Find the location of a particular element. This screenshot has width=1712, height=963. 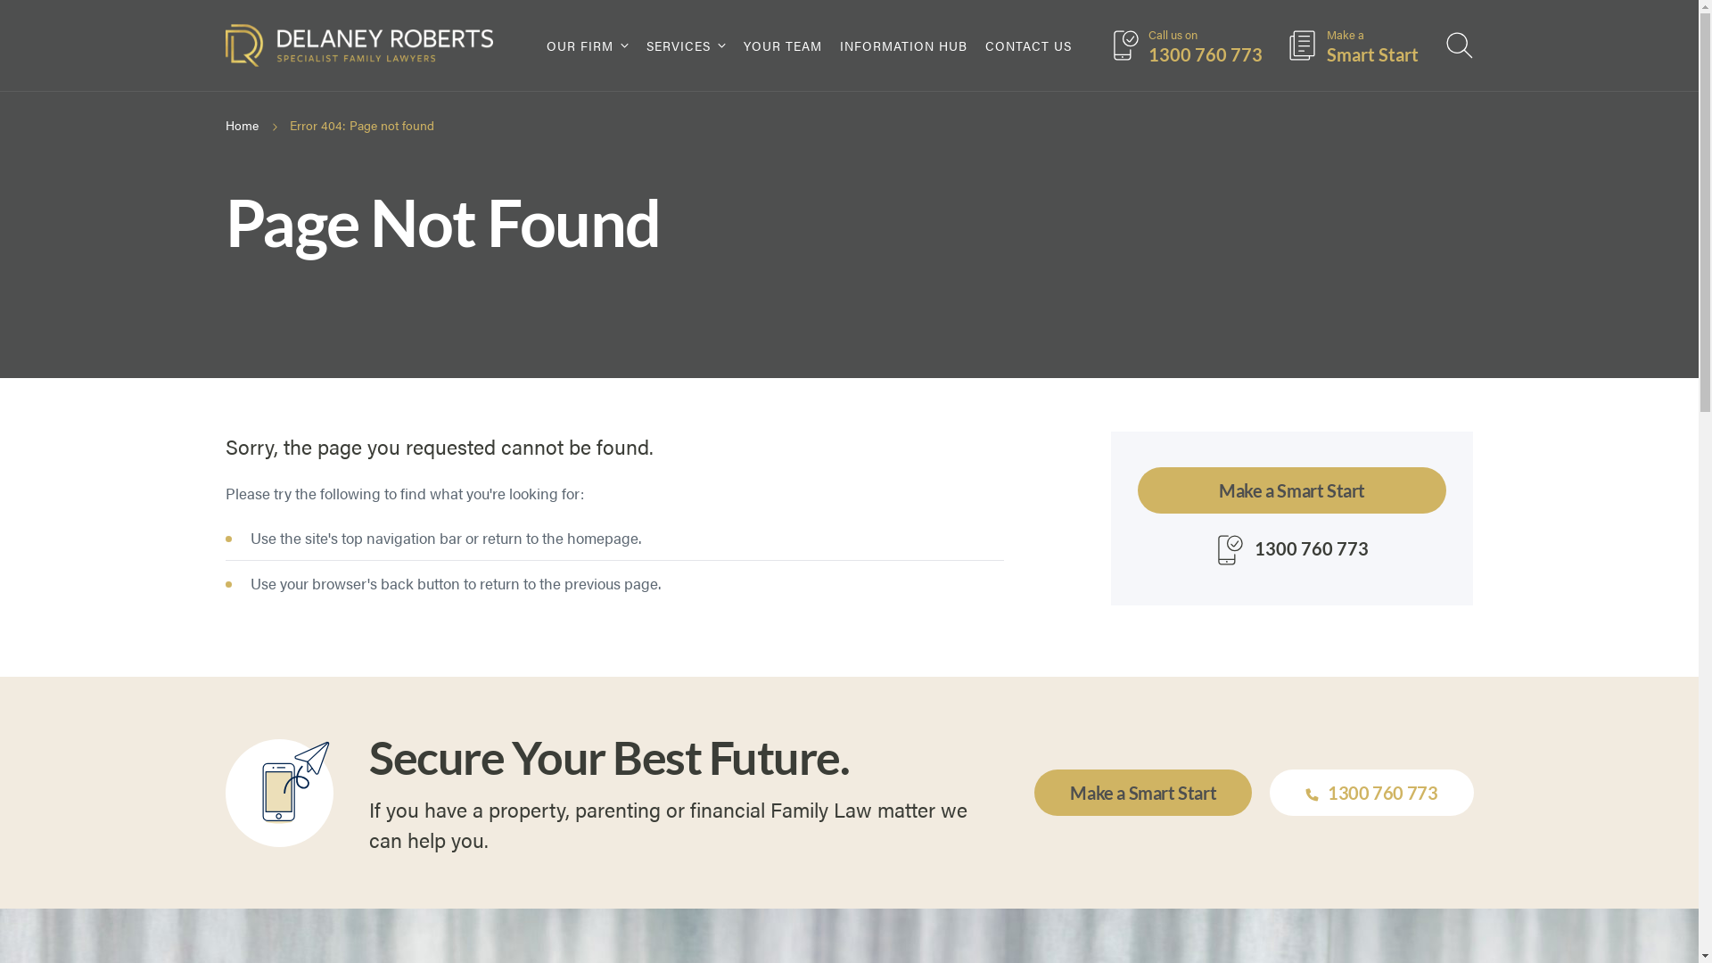

INFORMATION HUB is located at coordinates (904, 45).